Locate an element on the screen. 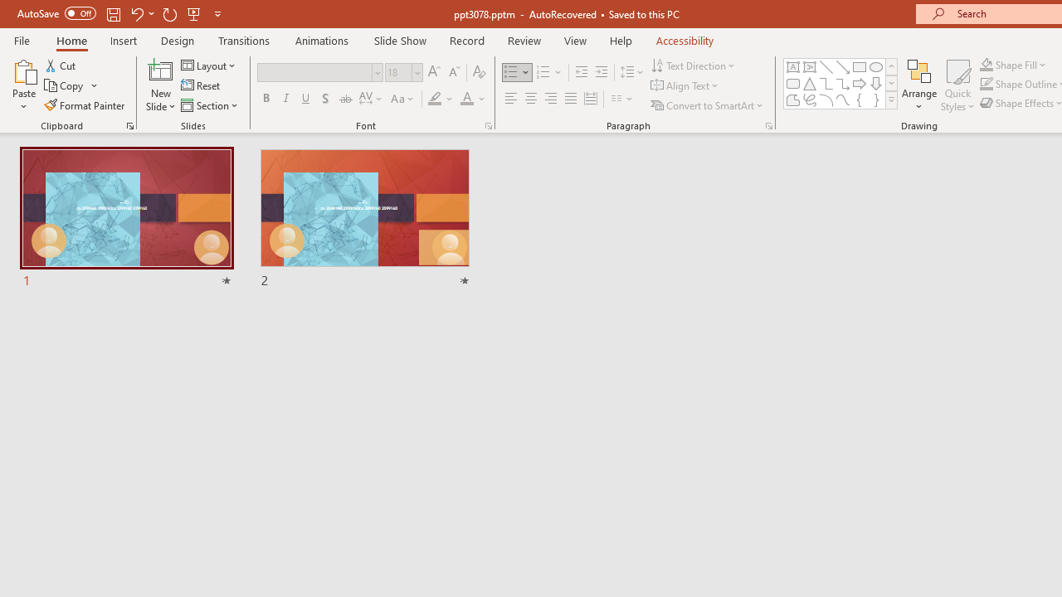  Columns is located at coordinates (622, 99).